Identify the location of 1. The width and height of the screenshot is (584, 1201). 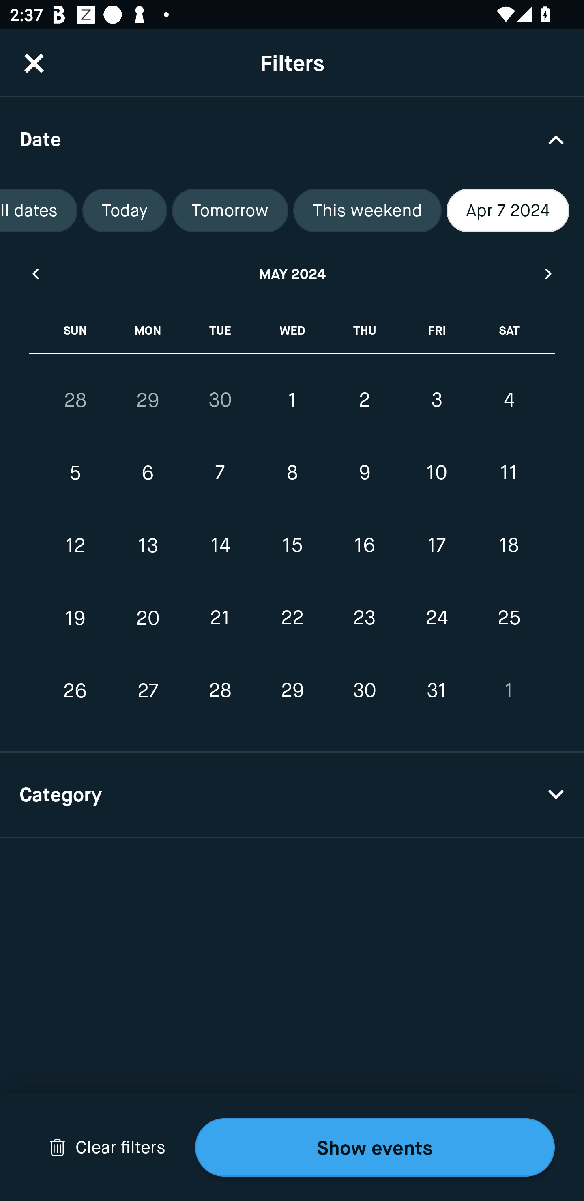
(292, 400).